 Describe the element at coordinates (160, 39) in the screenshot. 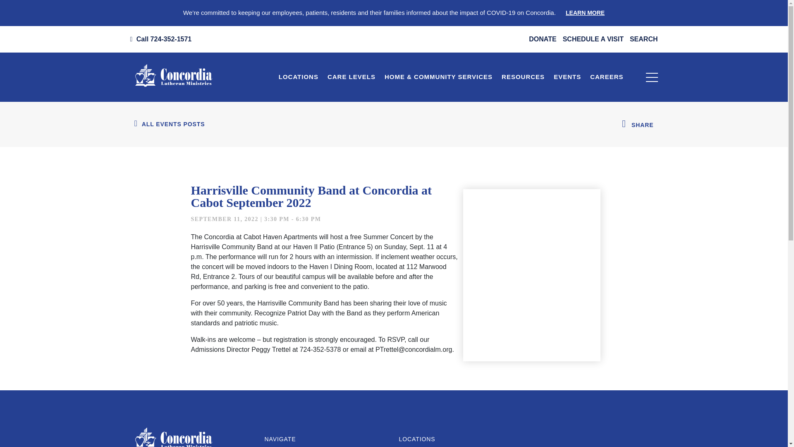

I see `Call 724-352-1571` at that location.